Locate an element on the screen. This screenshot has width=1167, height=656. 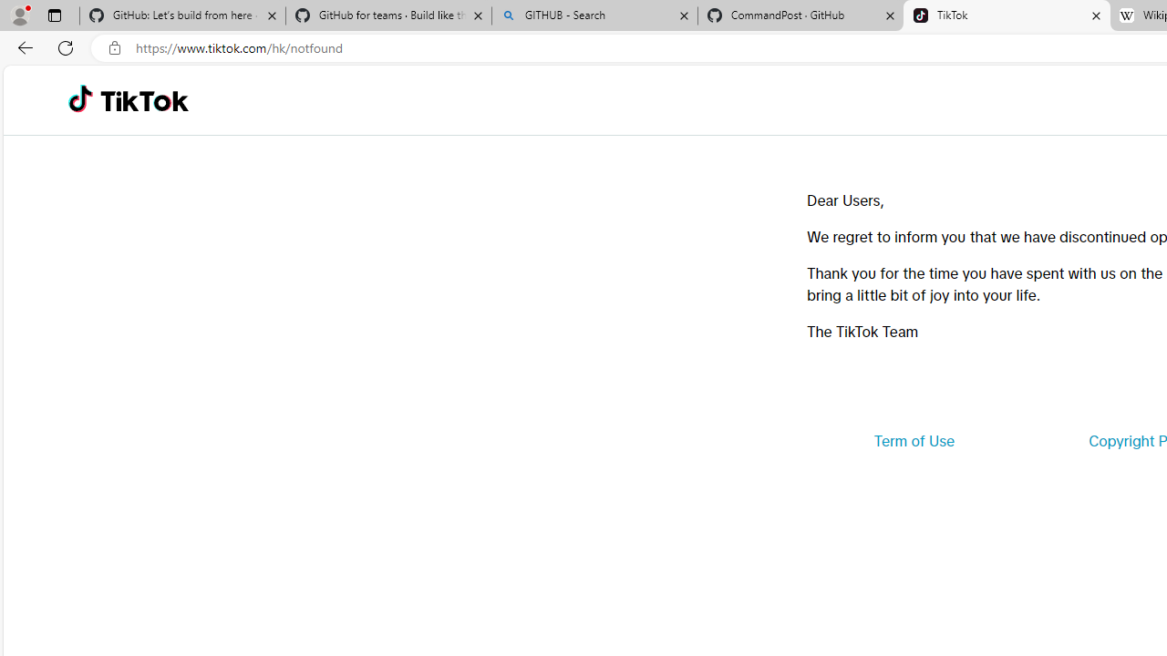
Term of Use is located at coordinates (914, 441).